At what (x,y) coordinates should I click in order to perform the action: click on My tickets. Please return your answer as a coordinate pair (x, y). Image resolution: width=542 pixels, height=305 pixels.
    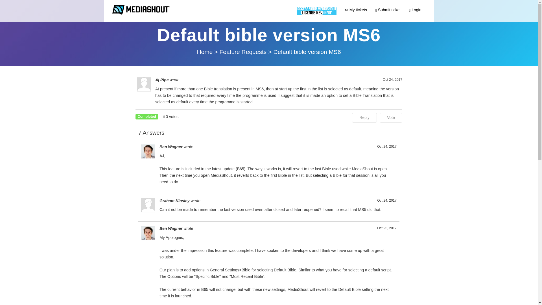
    Looking at the image, I should click on (356, 10).